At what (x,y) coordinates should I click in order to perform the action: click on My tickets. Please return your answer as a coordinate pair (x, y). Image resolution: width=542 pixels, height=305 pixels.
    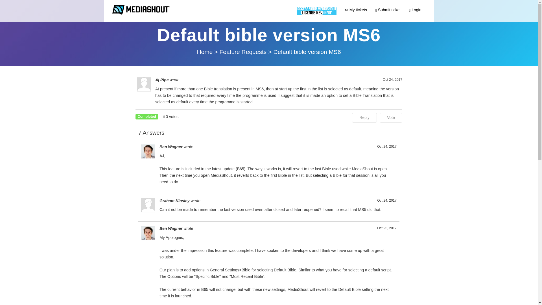
    Looking at the image, I should click on (356, 10).